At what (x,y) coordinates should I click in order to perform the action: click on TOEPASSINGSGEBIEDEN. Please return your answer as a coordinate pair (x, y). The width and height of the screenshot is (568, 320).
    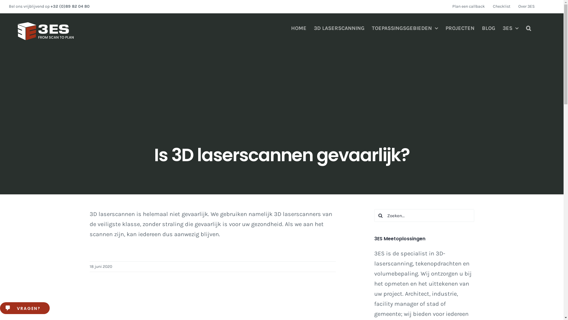
    Looking at the image, I should click on (405, 28).